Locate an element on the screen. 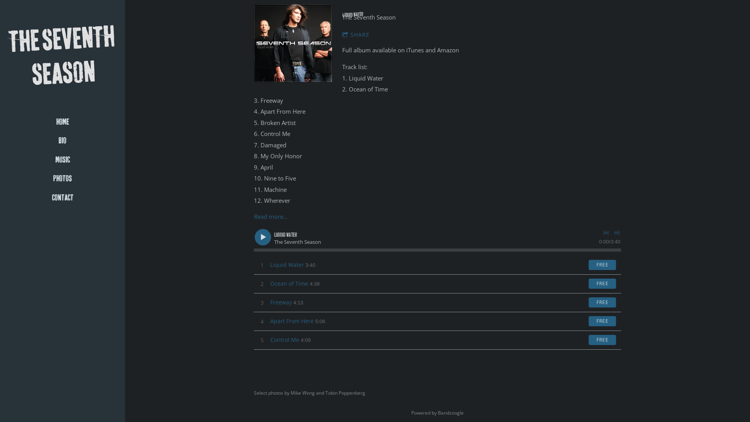 The width and height of the screenshot is (750, 422). Play is located at coordinates (263, 237).